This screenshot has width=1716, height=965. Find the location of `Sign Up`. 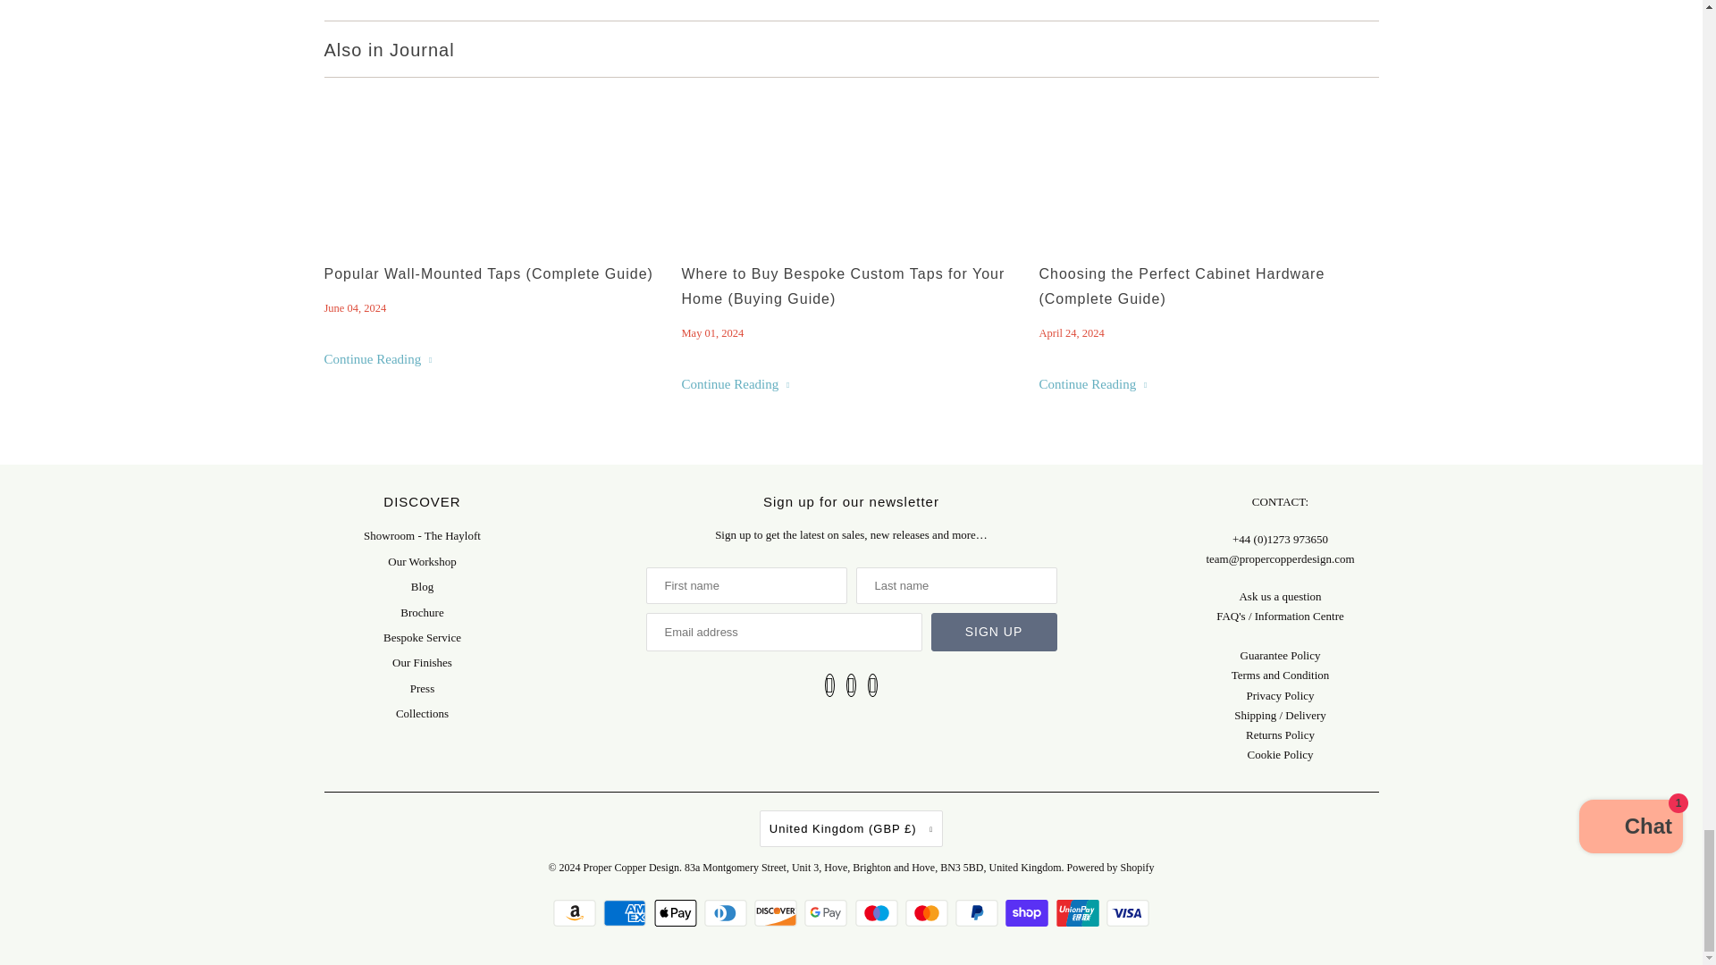

Sign Up is located at coordinates (994, 632).